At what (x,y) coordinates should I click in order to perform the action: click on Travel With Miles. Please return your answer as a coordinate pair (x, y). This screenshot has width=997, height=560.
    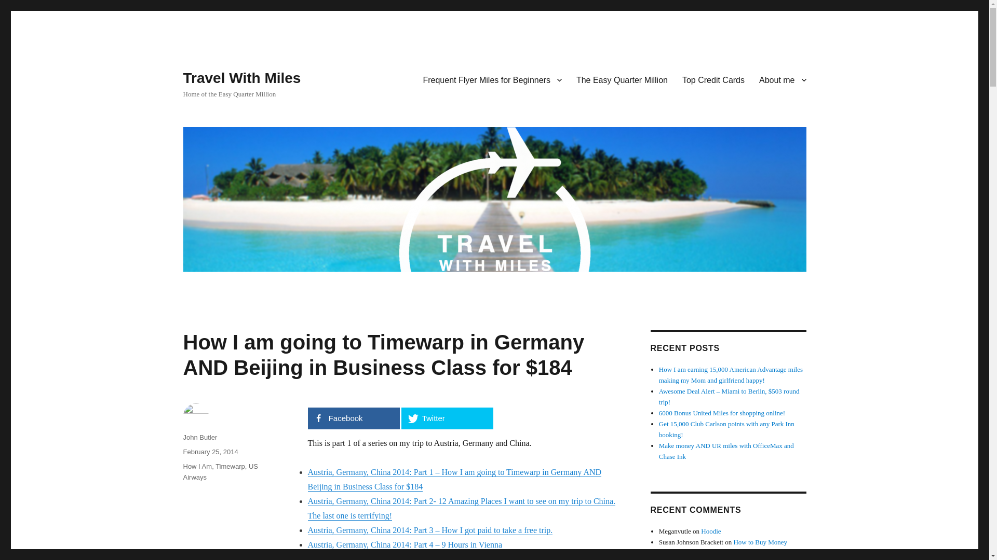
    Looking at the image, I should click on (241, 78).